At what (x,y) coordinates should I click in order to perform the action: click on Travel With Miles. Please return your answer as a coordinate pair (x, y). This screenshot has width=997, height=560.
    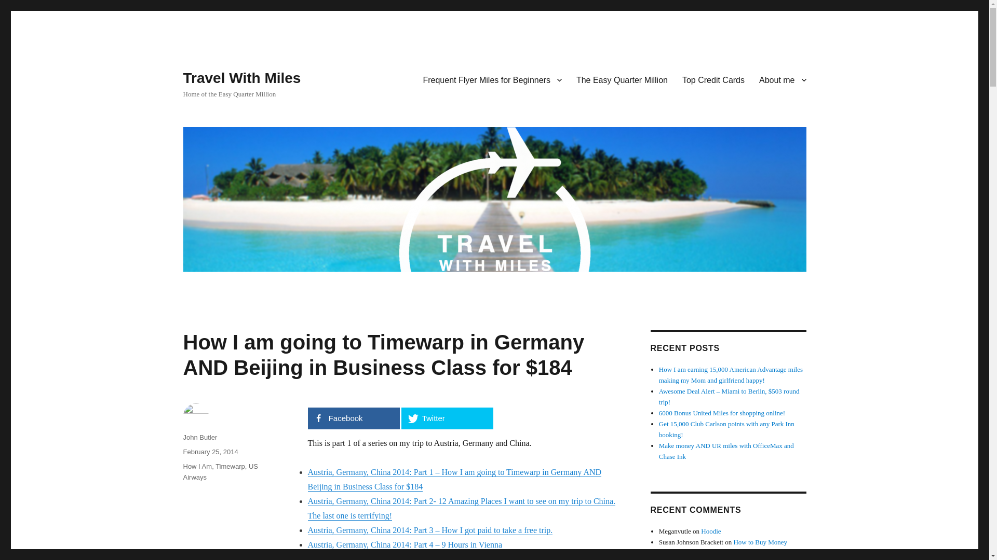
    Looking at the image, I should click on (241, 78).